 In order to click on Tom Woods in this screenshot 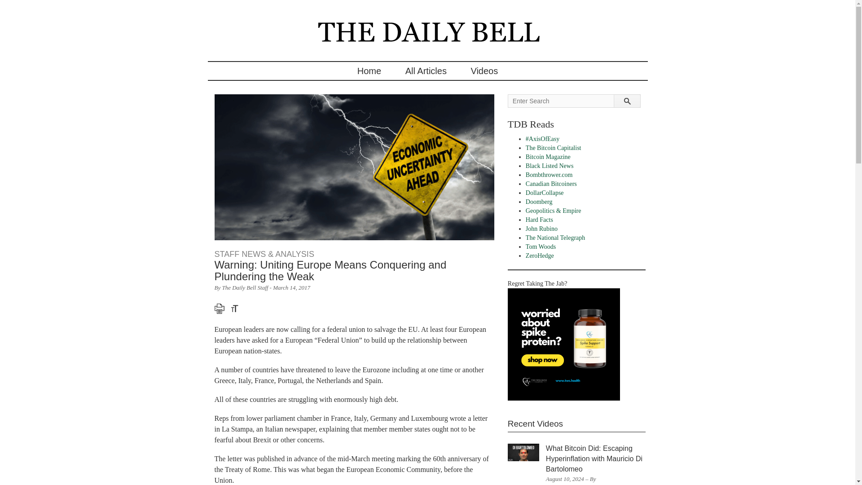, I will do `click(541, 247)`.